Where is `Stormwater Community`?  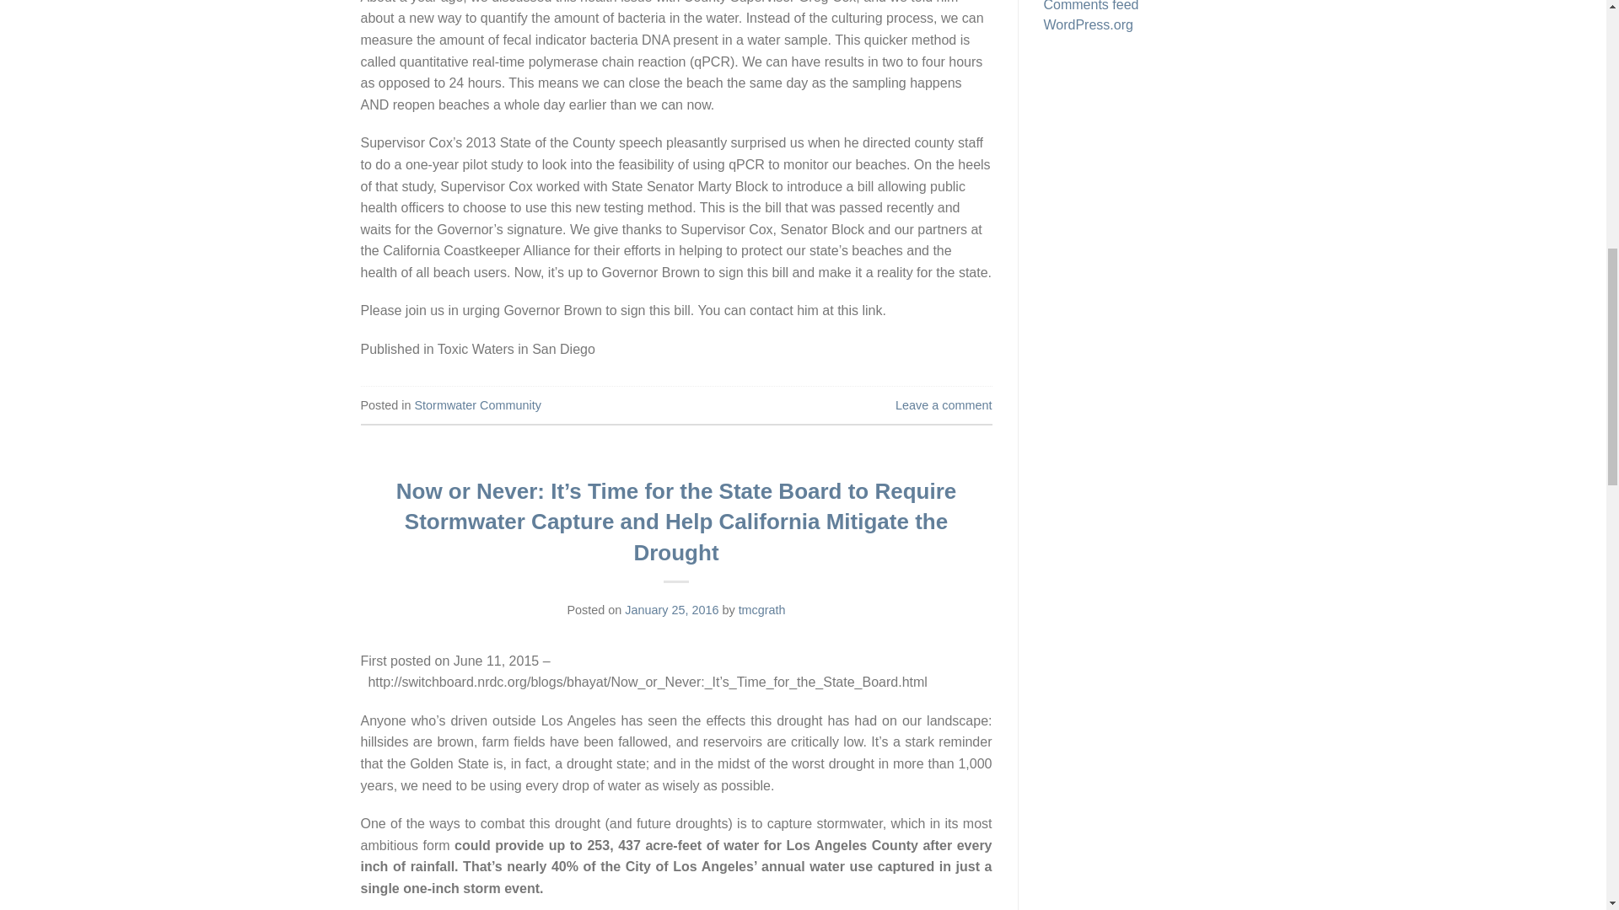 Stormwater Community is located at coordinates (477, 405).